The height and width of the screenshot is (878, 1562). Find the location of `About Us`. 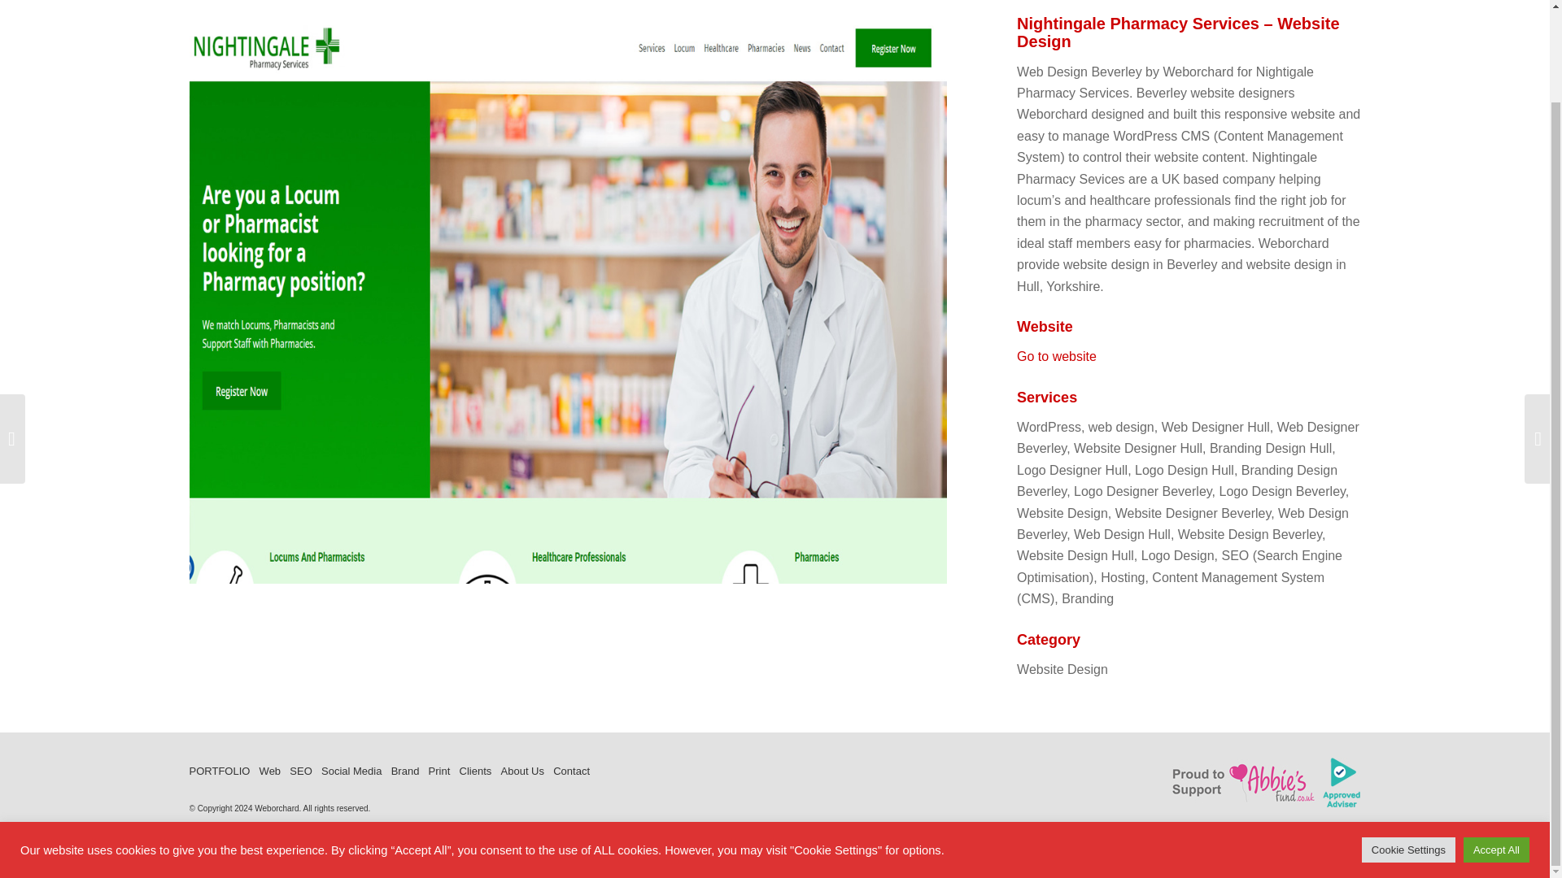

About Us is located at coordinates (522, 772).